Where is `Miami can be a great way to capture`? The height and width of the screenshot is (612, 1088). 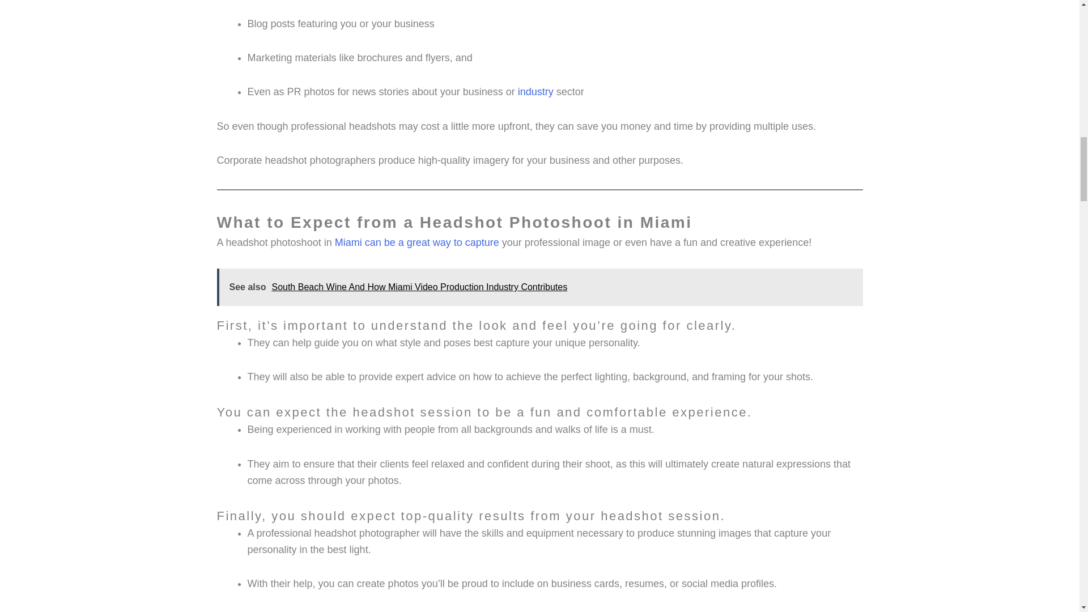
Miami can be a great way to capture is located at coordinates (417, 243).